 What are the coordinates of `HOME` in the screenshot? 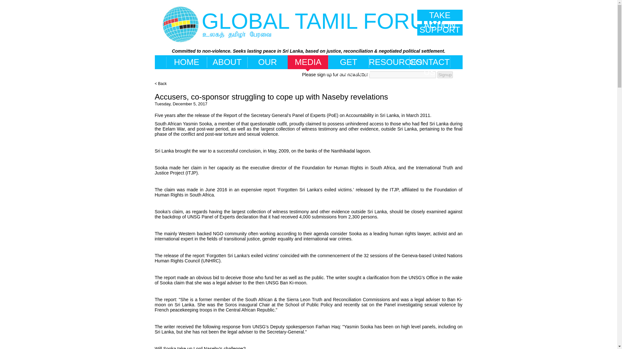 It's located at (187, 62).